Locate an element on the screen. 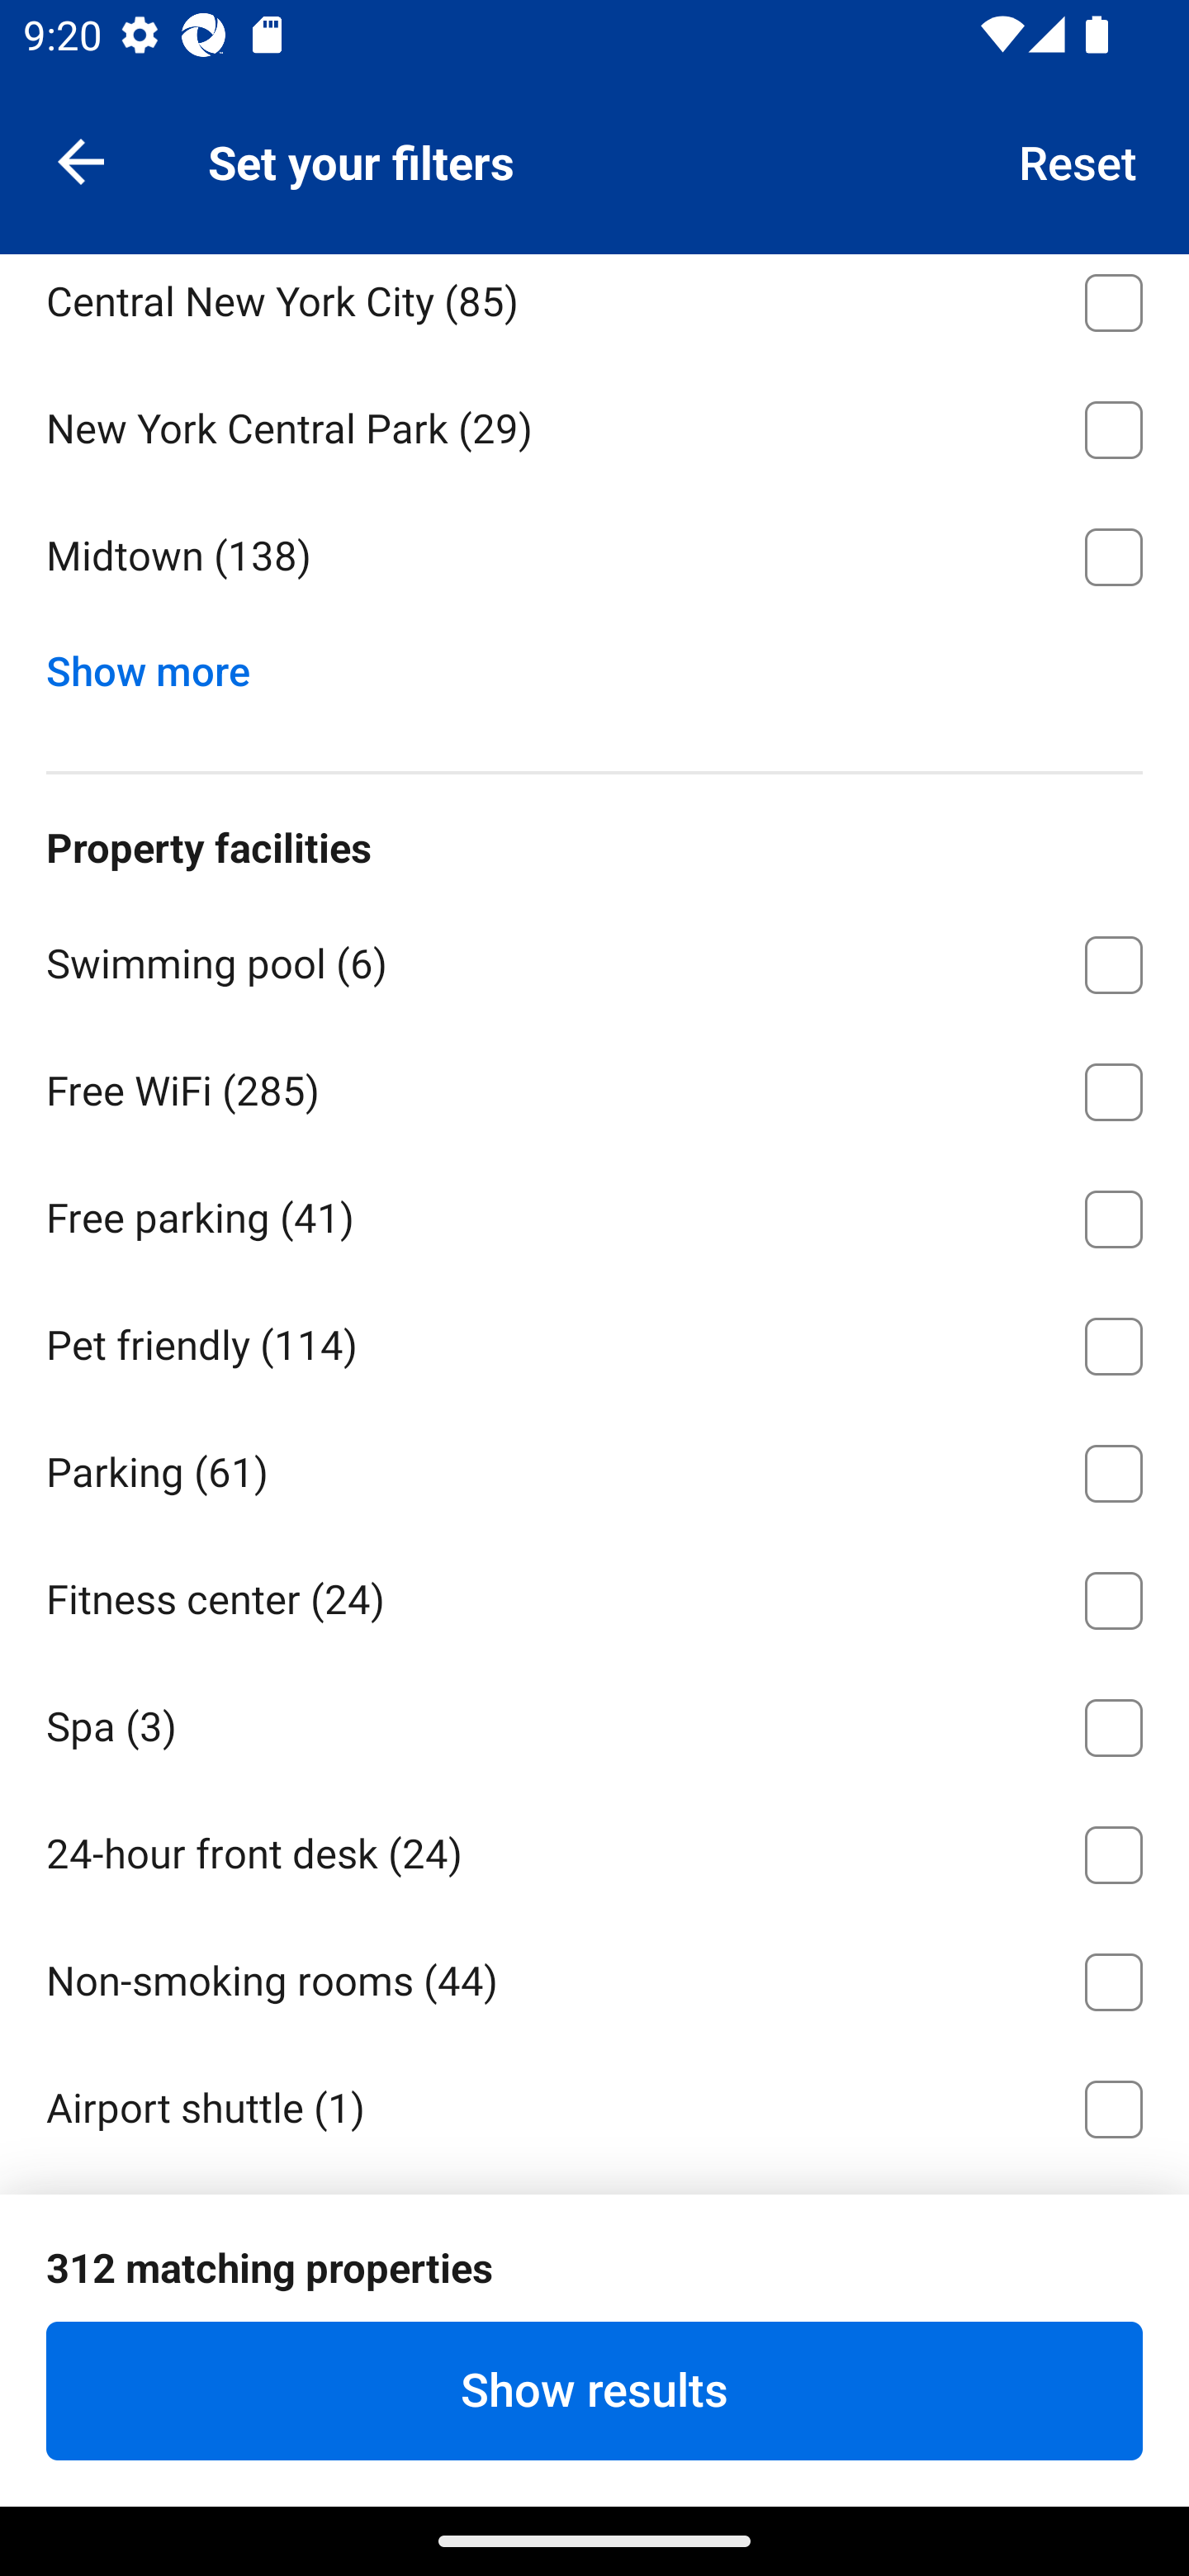 The height and width of the screenshot is (2576, 1189). Fitness center ⁦(24) is located at coordinates (594, 1595).